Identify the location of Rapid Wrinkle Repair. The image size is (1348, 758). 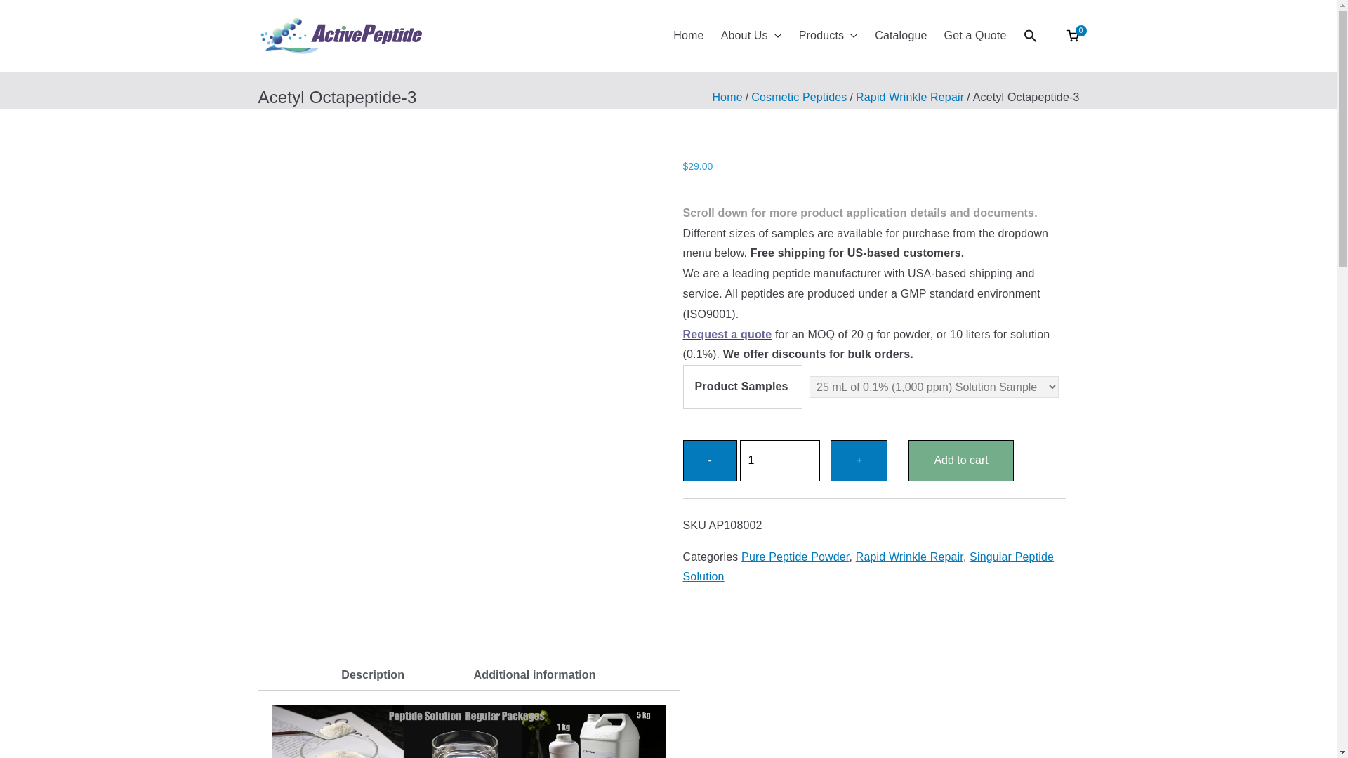
(910, 97).